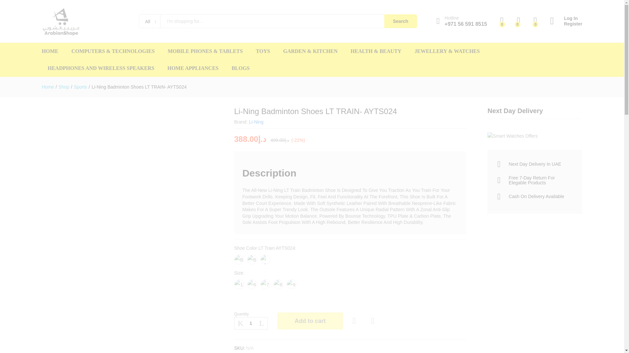  I want to click on white, so click(265, 259).